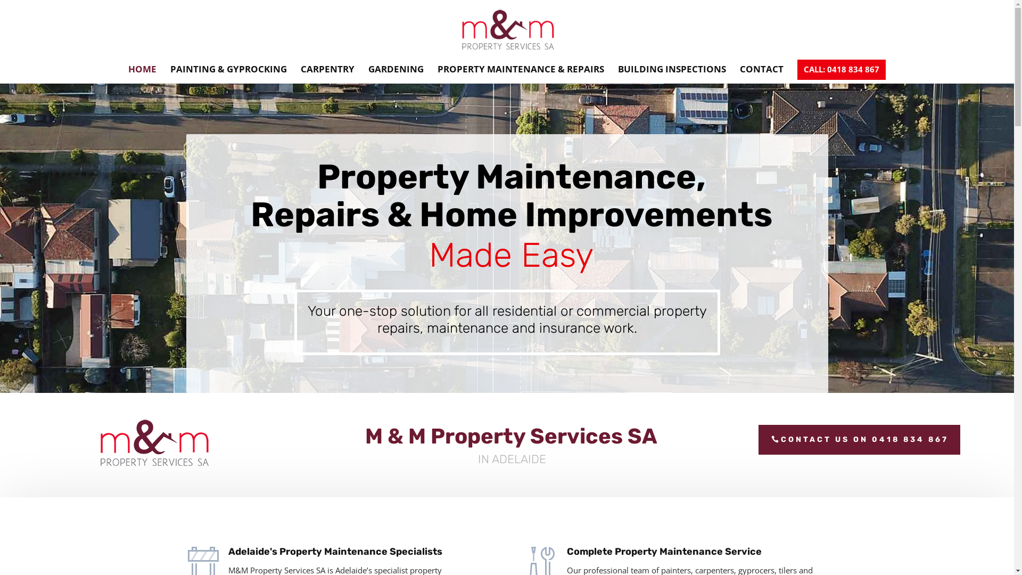 This screenshot has width=1022, height=575. I want to click on PROPERTY MAINTENANCE & REPAIRS, so click(521, 75).